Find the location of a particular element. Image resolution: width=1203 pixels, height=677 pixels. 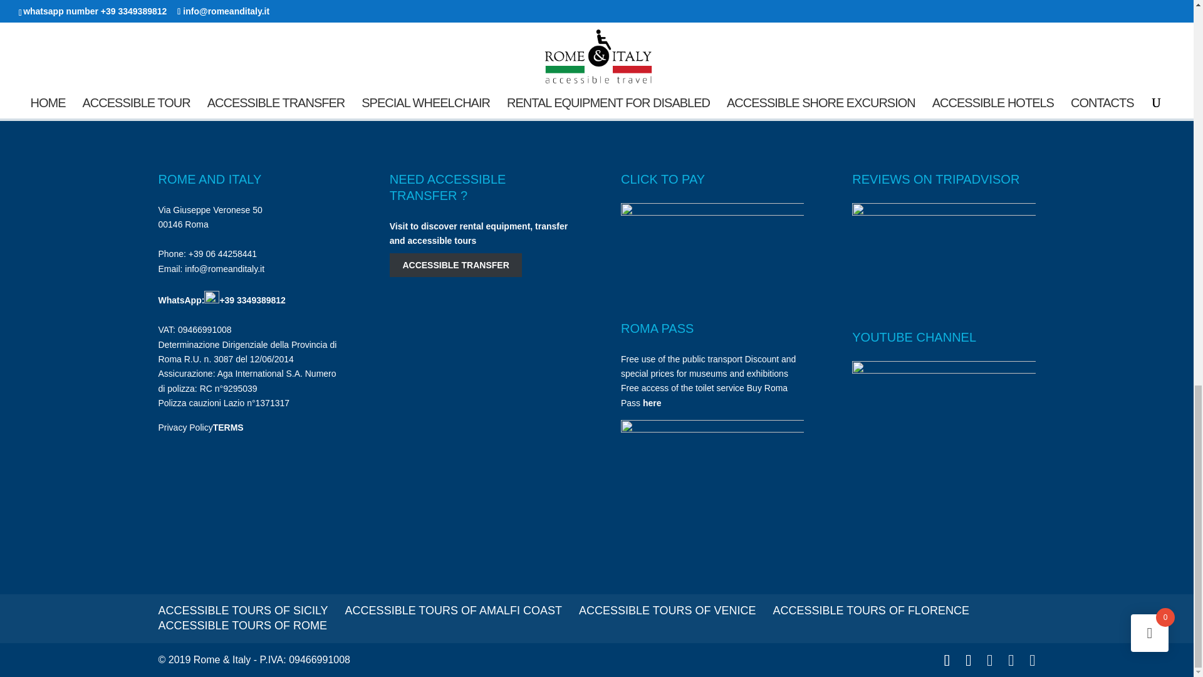

ACCESSIBLE TOURS OF FLORENCE is located at coordinates (870, 611).